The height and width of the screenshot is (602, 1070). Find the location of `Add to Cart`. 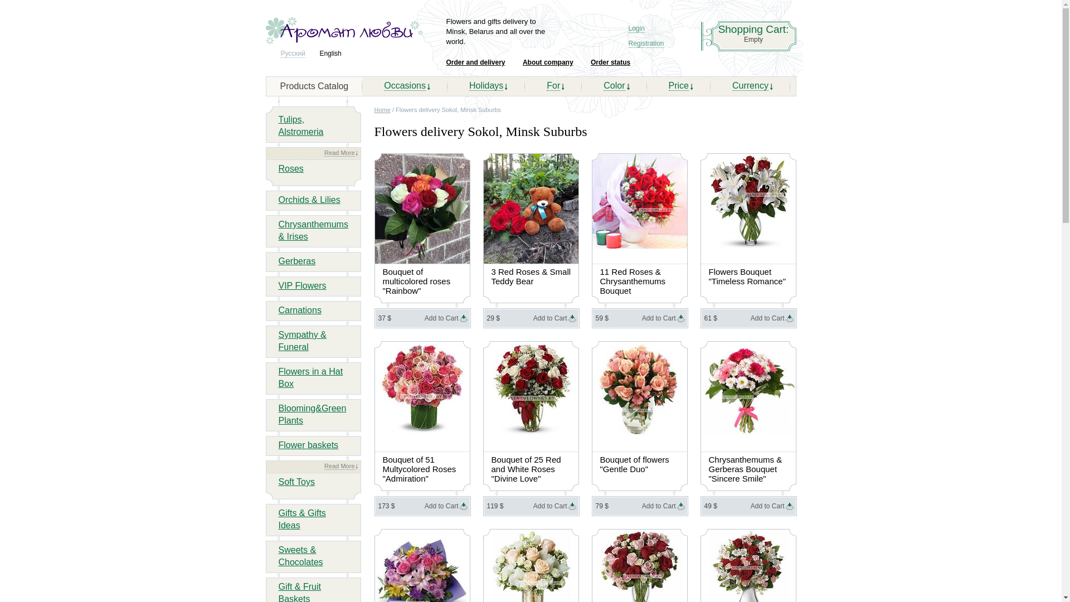

Add to Cart is located at coordinates (659, 318).